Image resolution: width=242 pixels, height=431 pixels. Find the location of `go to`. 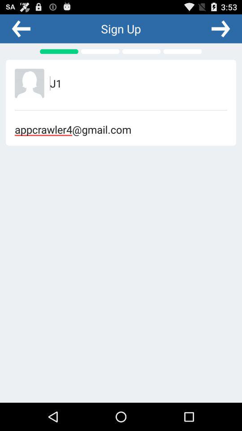

go to is located at coordinates (220, 28).